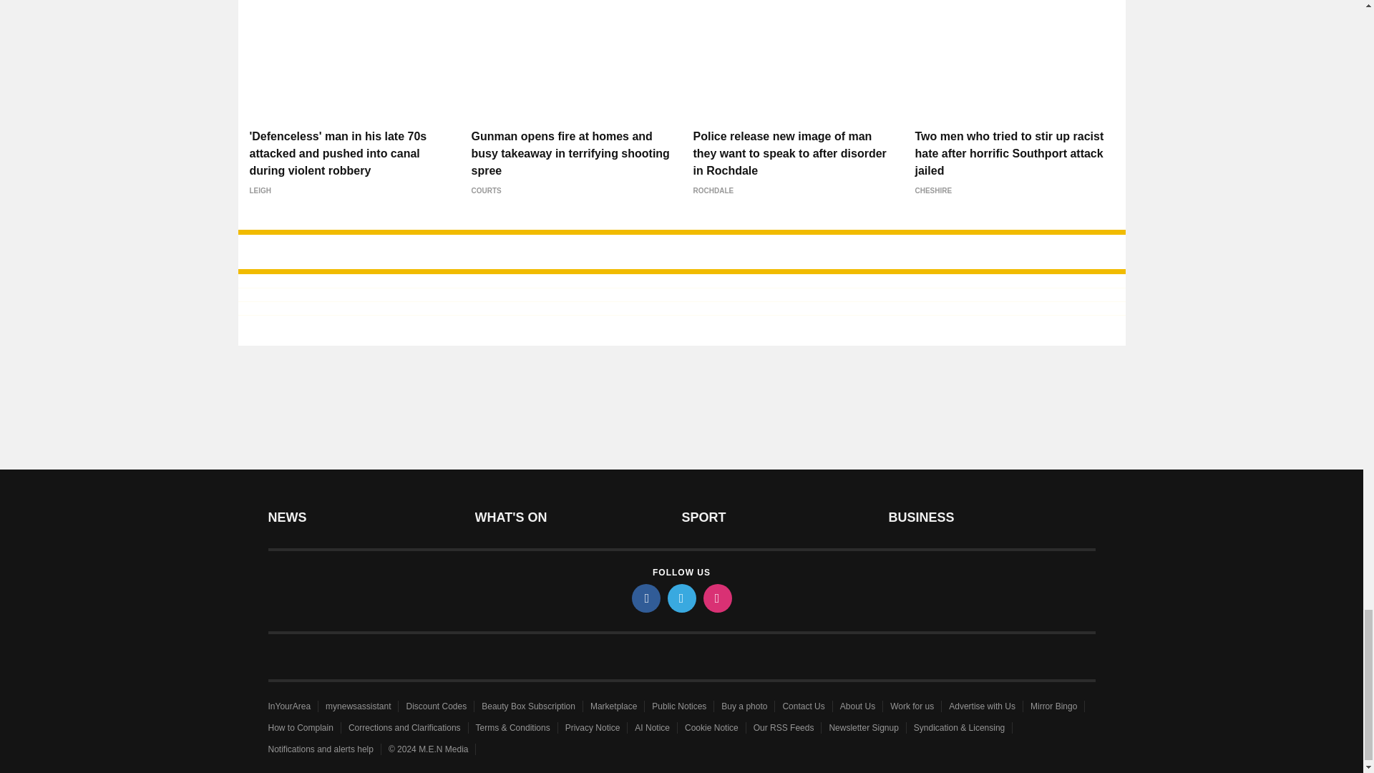 Image resolution: width=1374 pixels, height=773 pixels. What do you see at coordinates (681, 598) in the screenshot?
I see `twitter` at bounding box center [681, 598].